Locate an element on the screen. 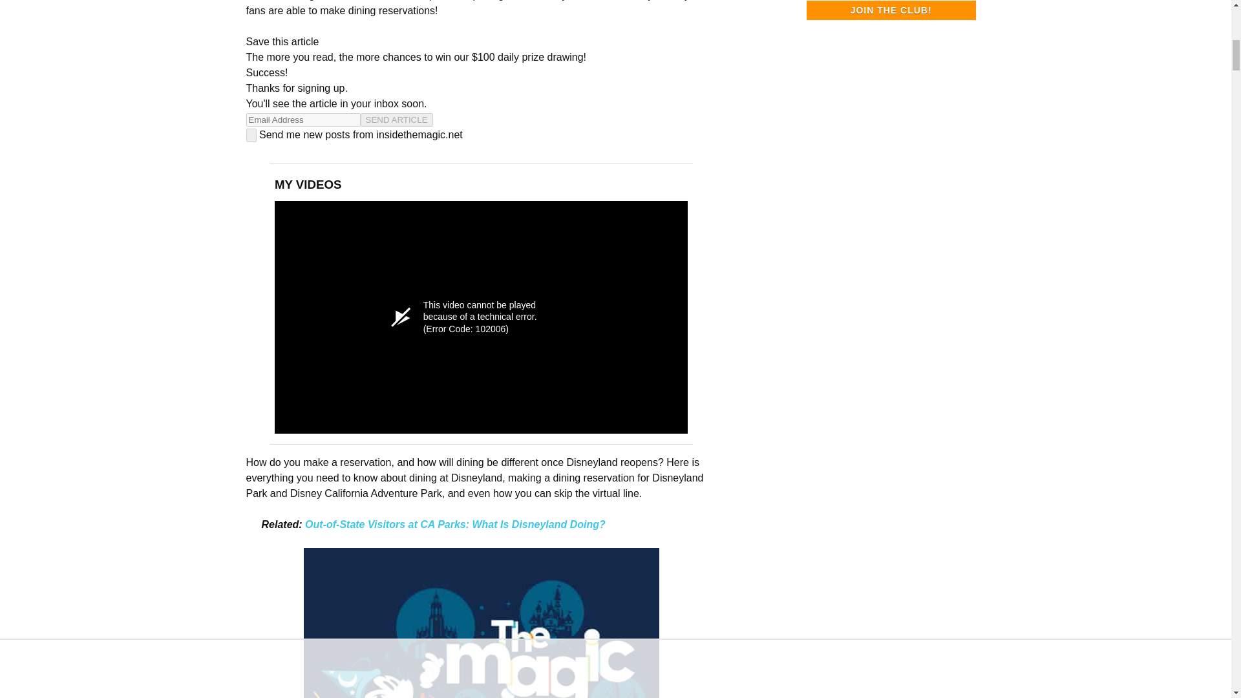 The width and height of the screenshot is (1241, 698). Join The Club! is located at coordinates (891, 10).